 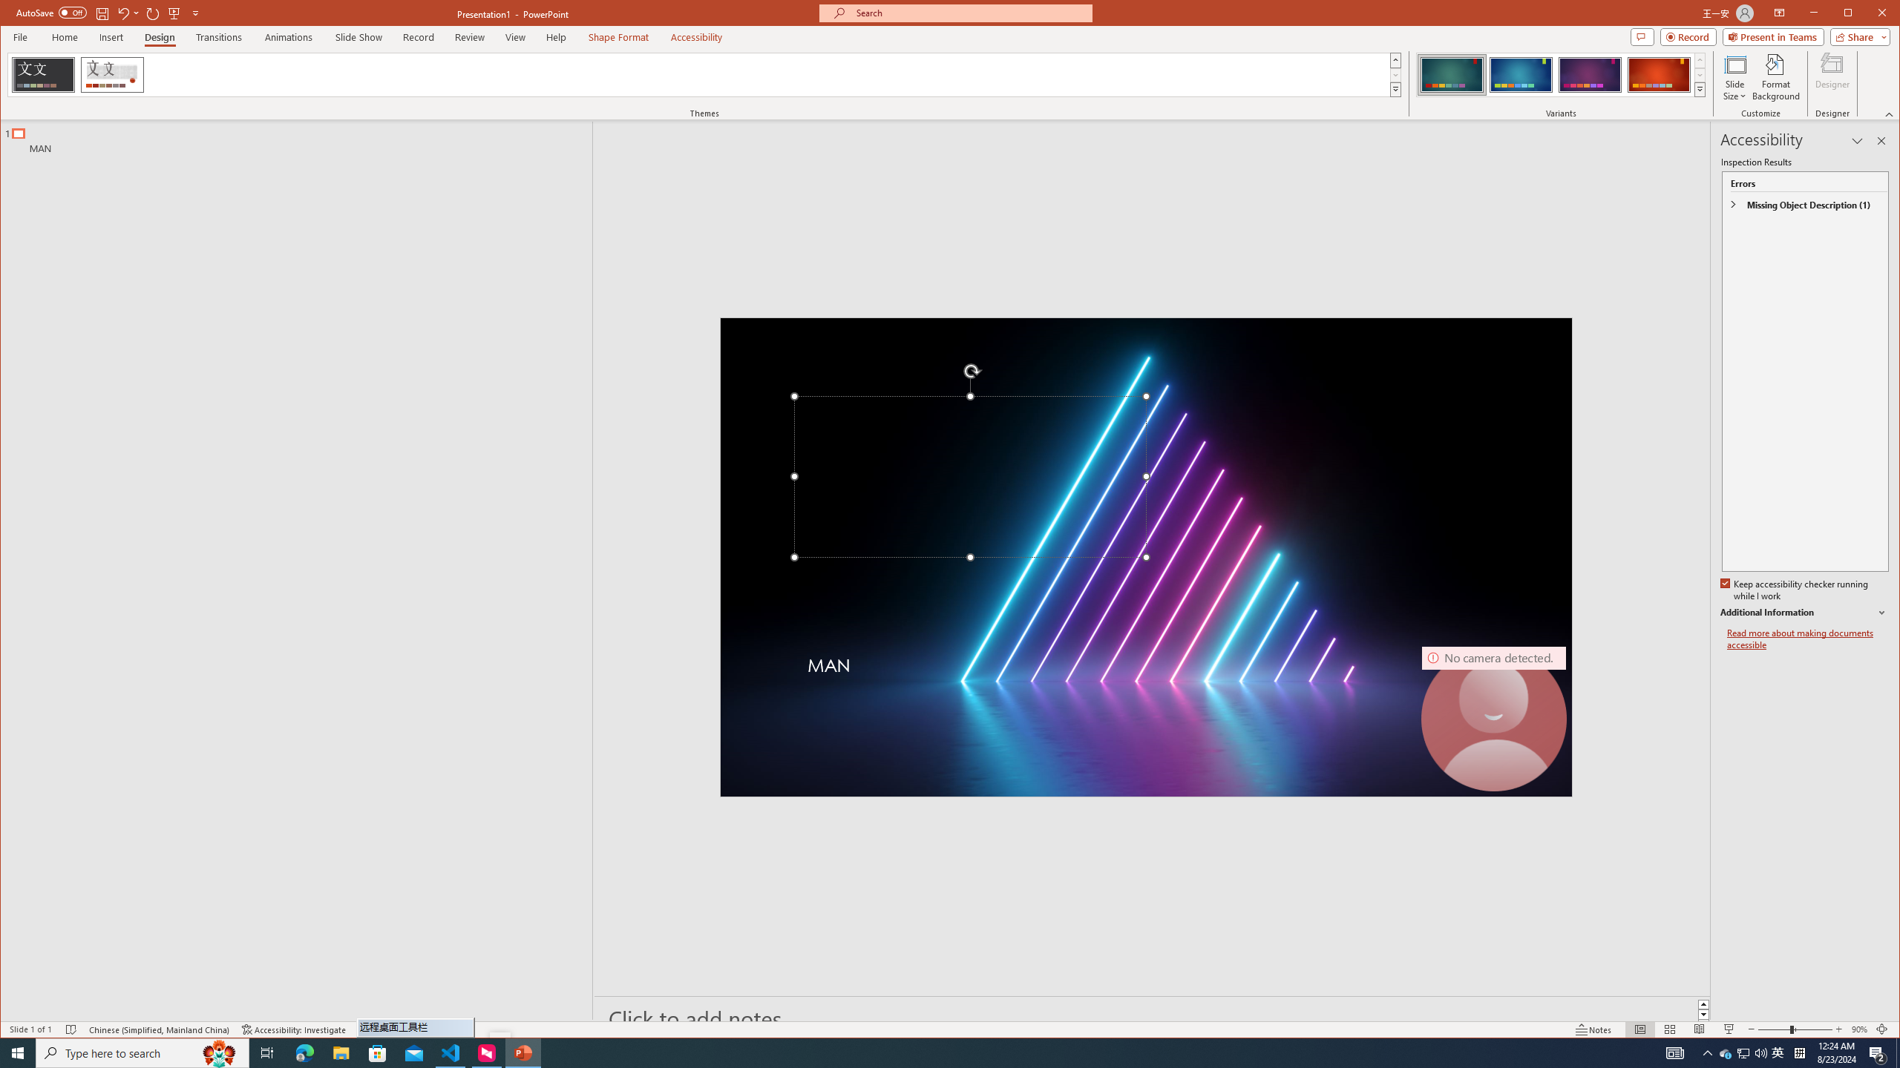 I want to click on Ion Variant 1, so click(x=1451, y=75).